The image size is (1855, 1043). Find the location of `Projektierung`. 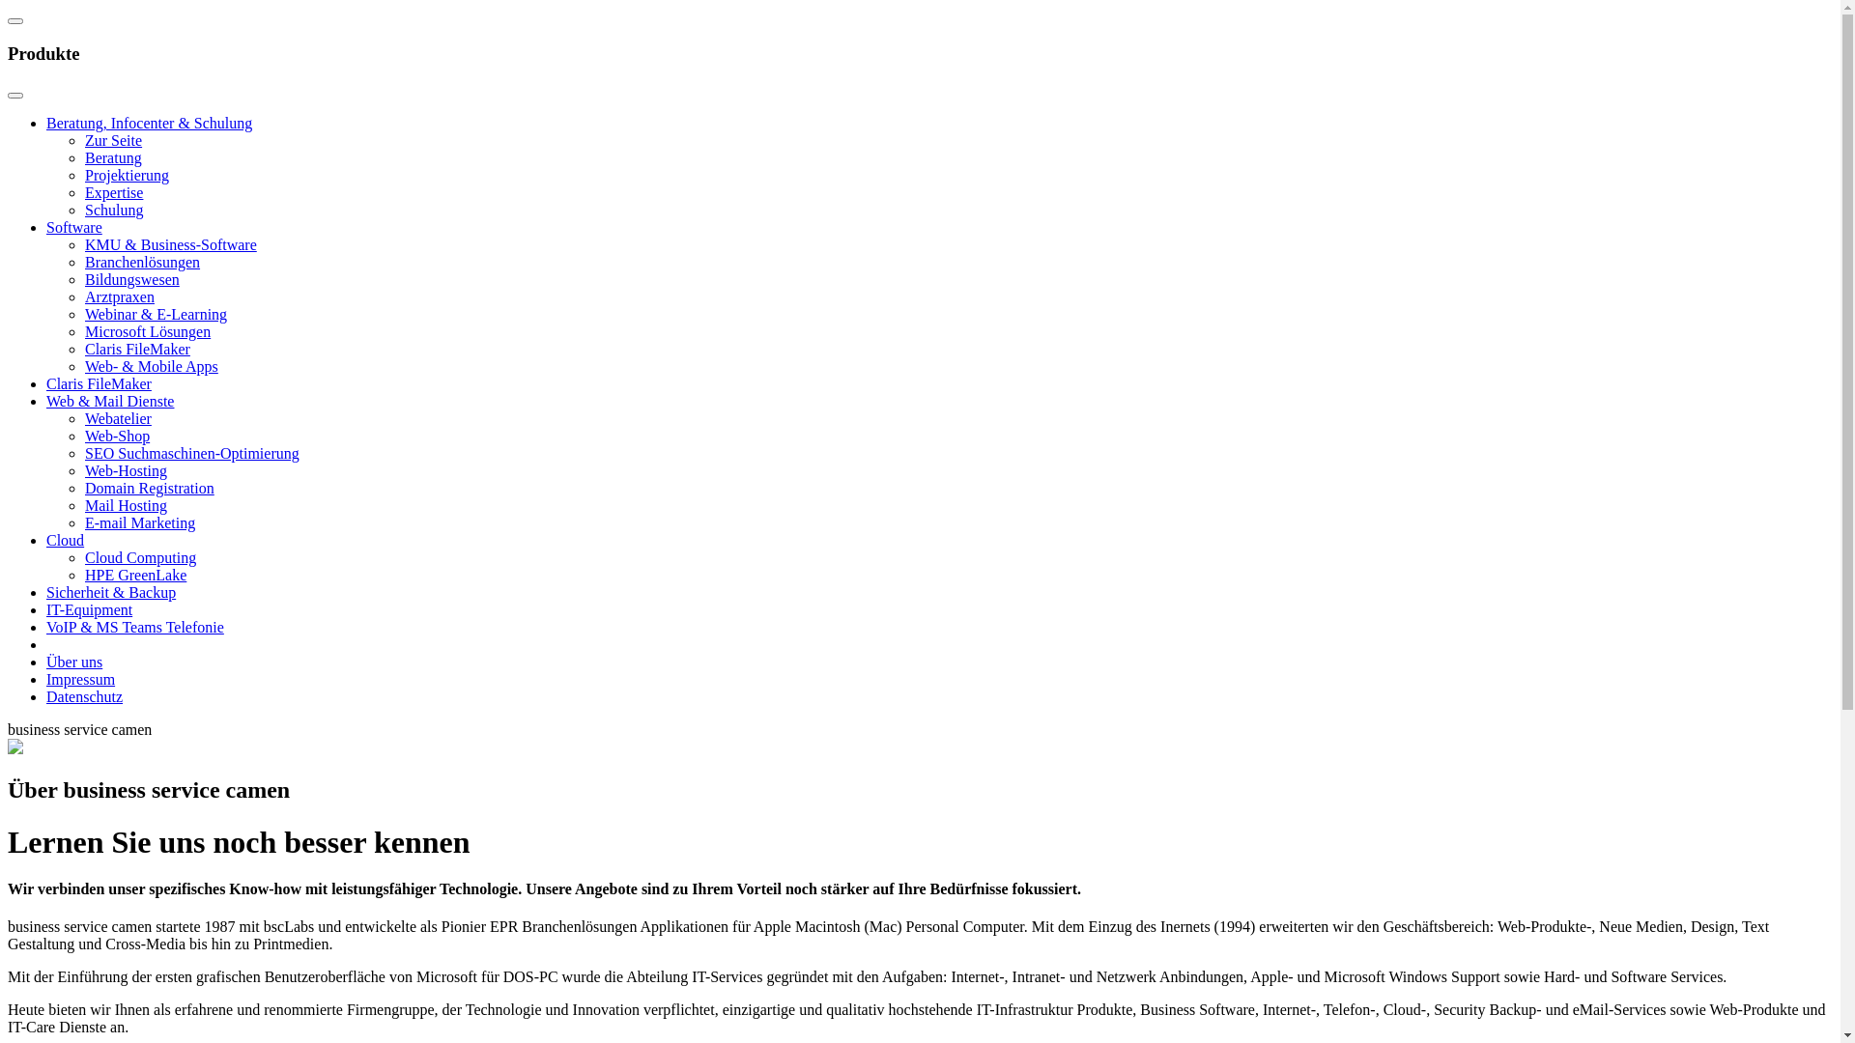

Projektierung is located at coordinates (128, 176).